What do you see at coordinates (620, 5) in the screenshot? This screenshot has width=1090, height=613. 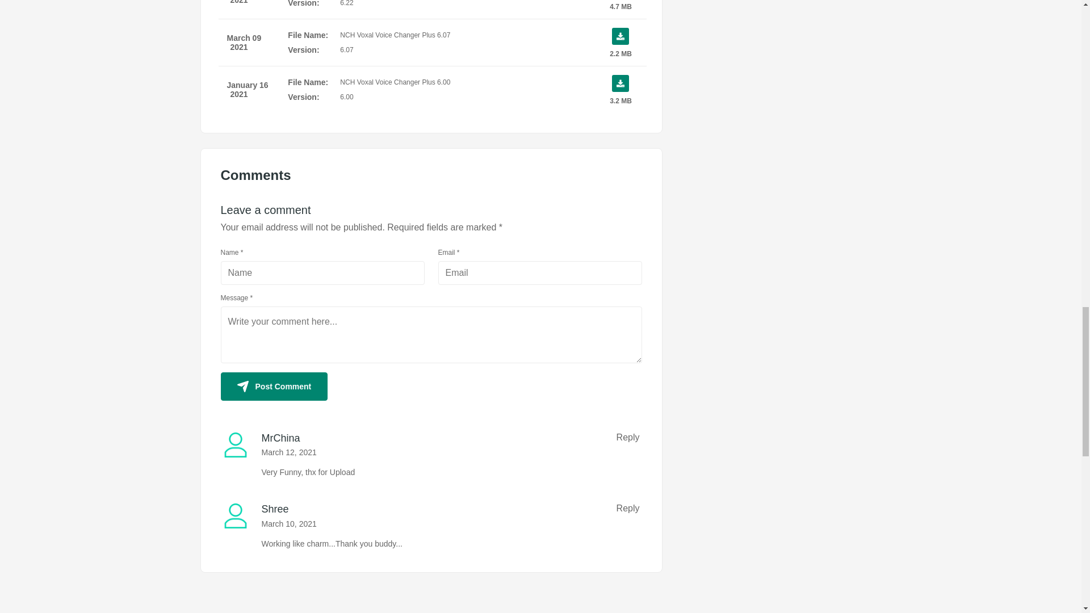 I see `4.7 MB` at bounding box center [620, 5].